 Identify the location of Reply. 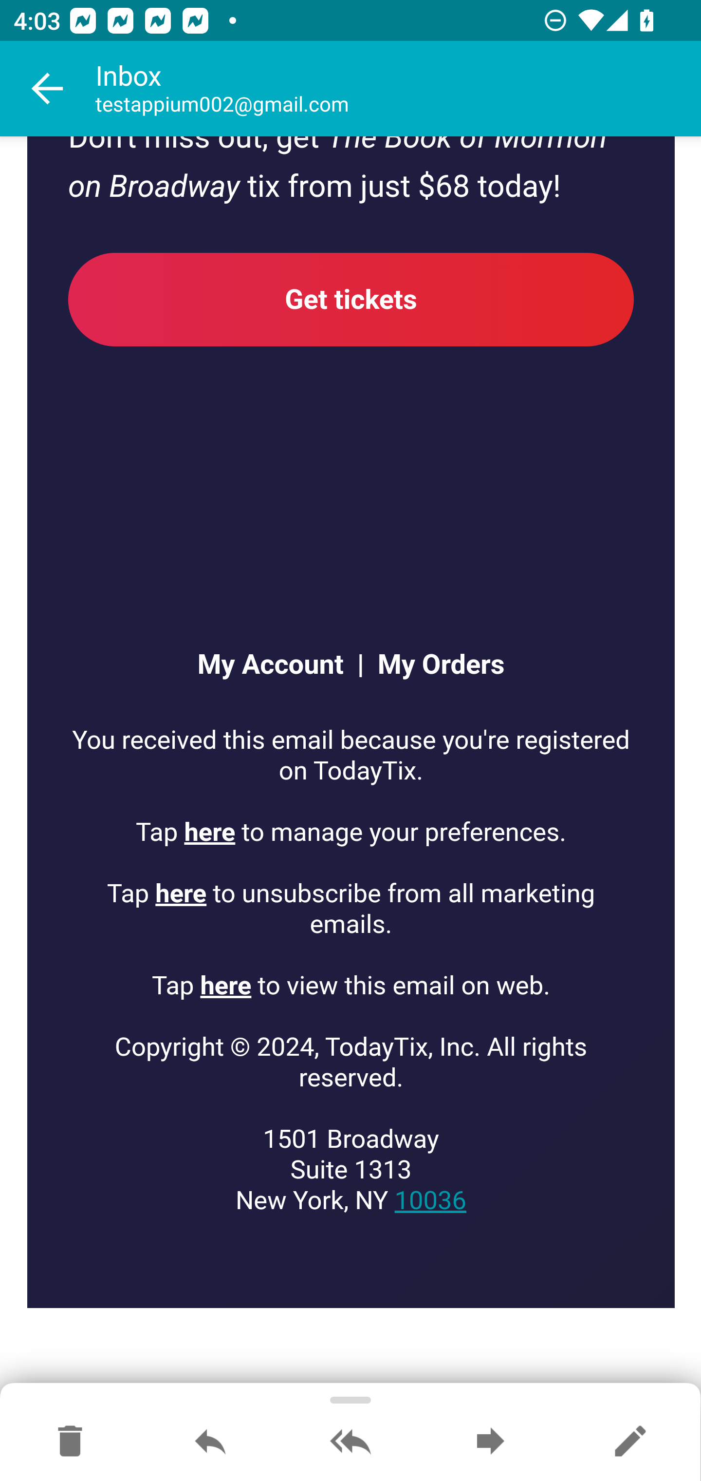
(210, 1442).